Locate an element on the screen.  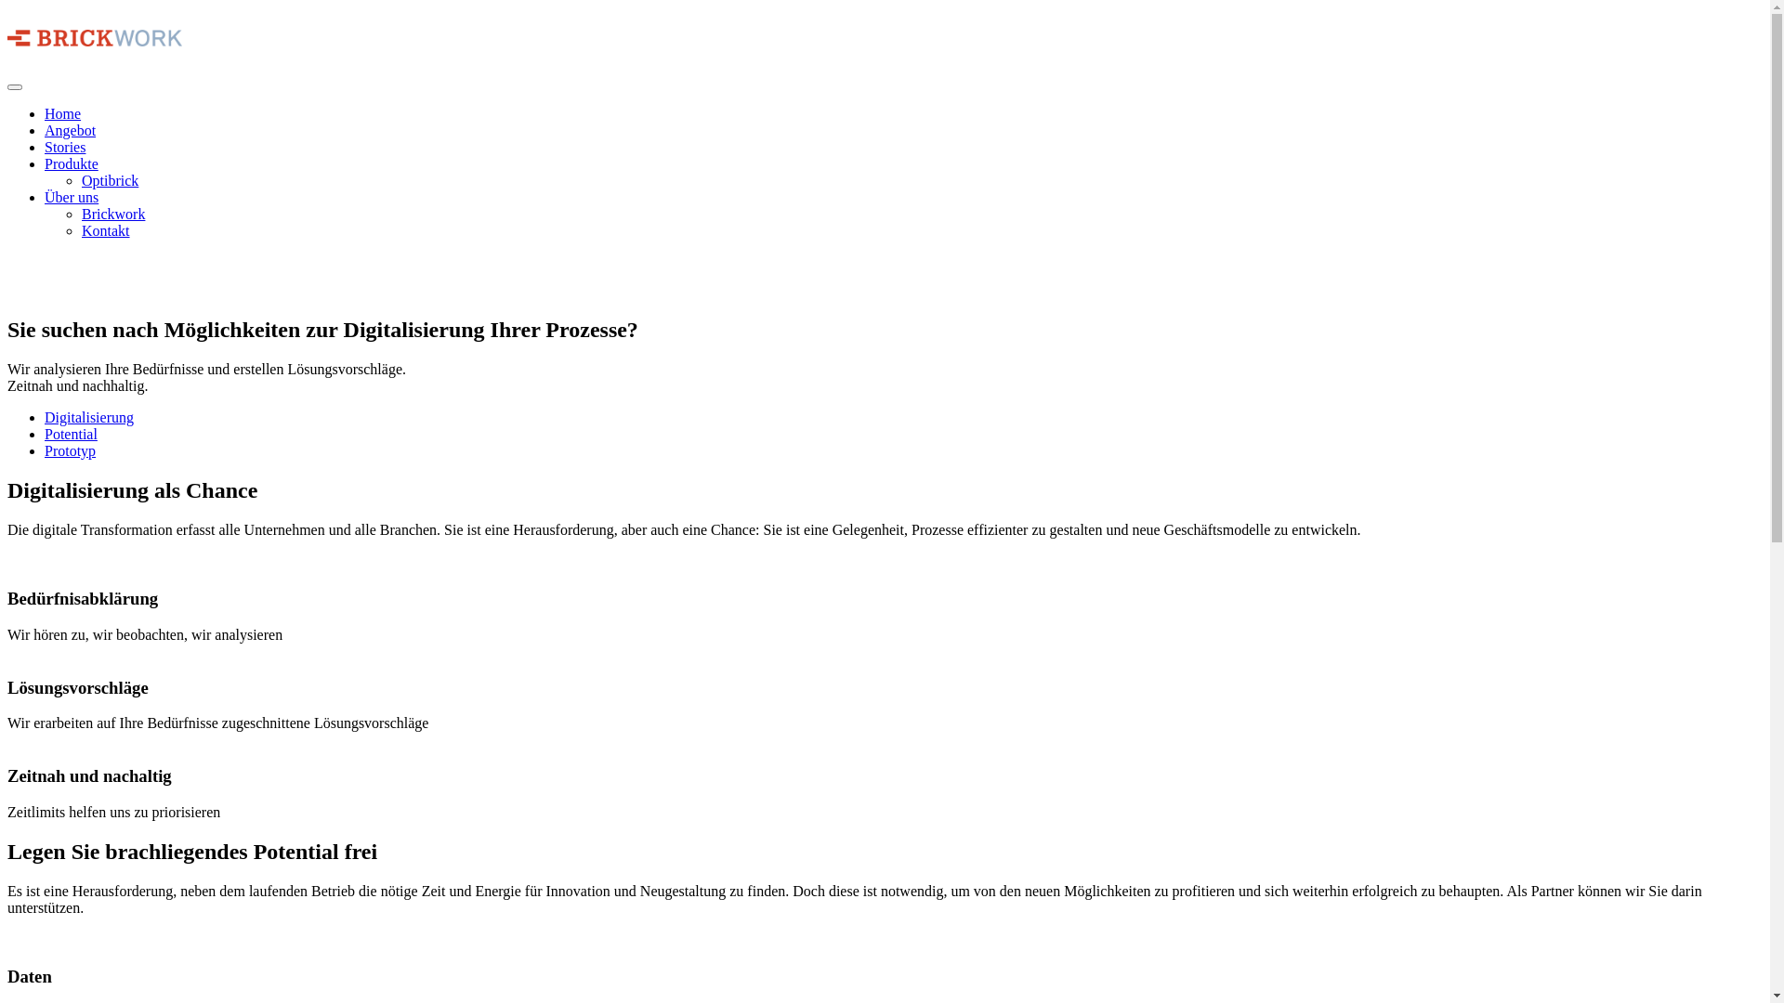
Stories is located at coordinates (65, 147).